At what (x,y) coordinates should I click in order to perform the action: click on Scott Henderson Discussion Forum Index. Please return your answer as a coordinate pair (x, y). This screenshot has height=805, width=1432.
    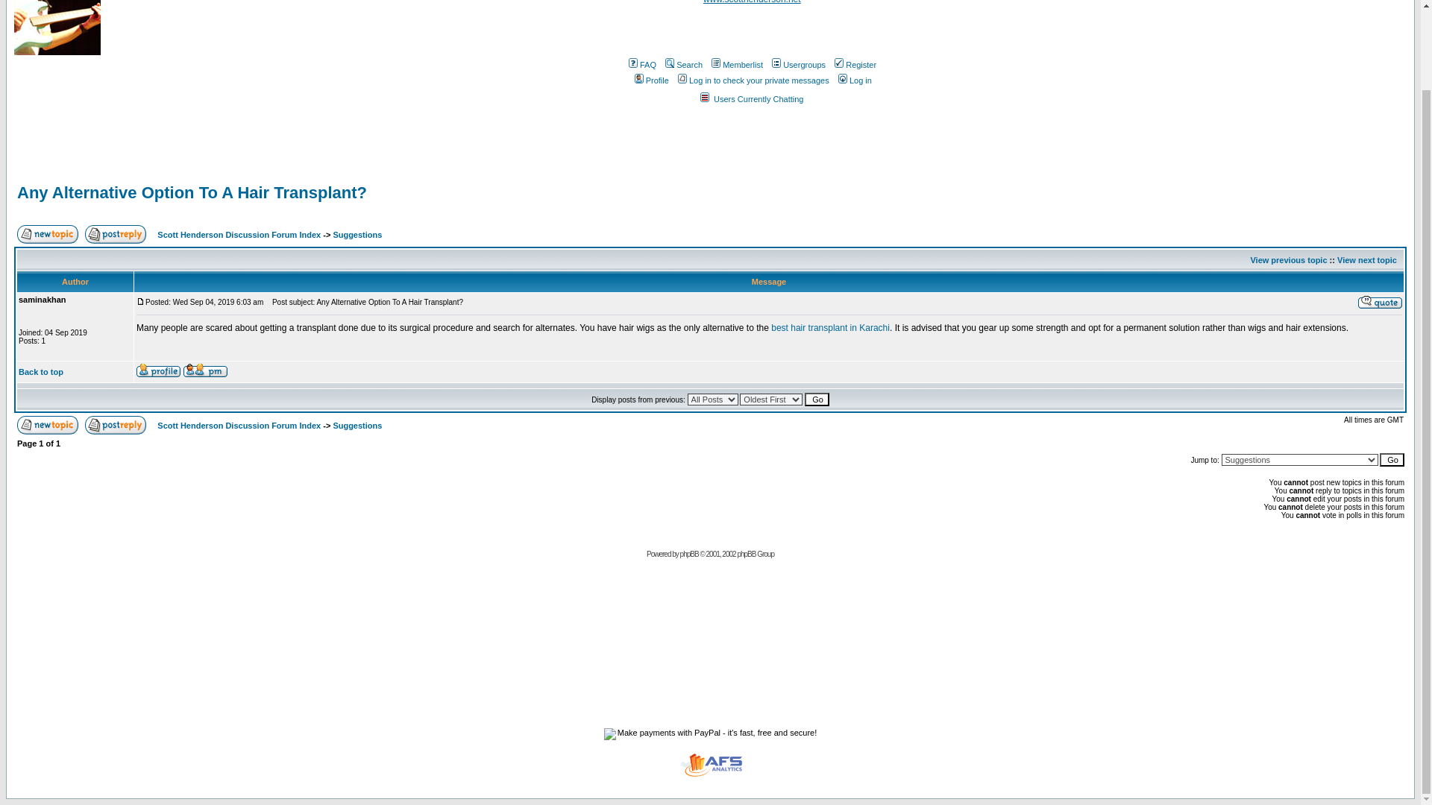
    Looking at the image, I should click on (239, 425).